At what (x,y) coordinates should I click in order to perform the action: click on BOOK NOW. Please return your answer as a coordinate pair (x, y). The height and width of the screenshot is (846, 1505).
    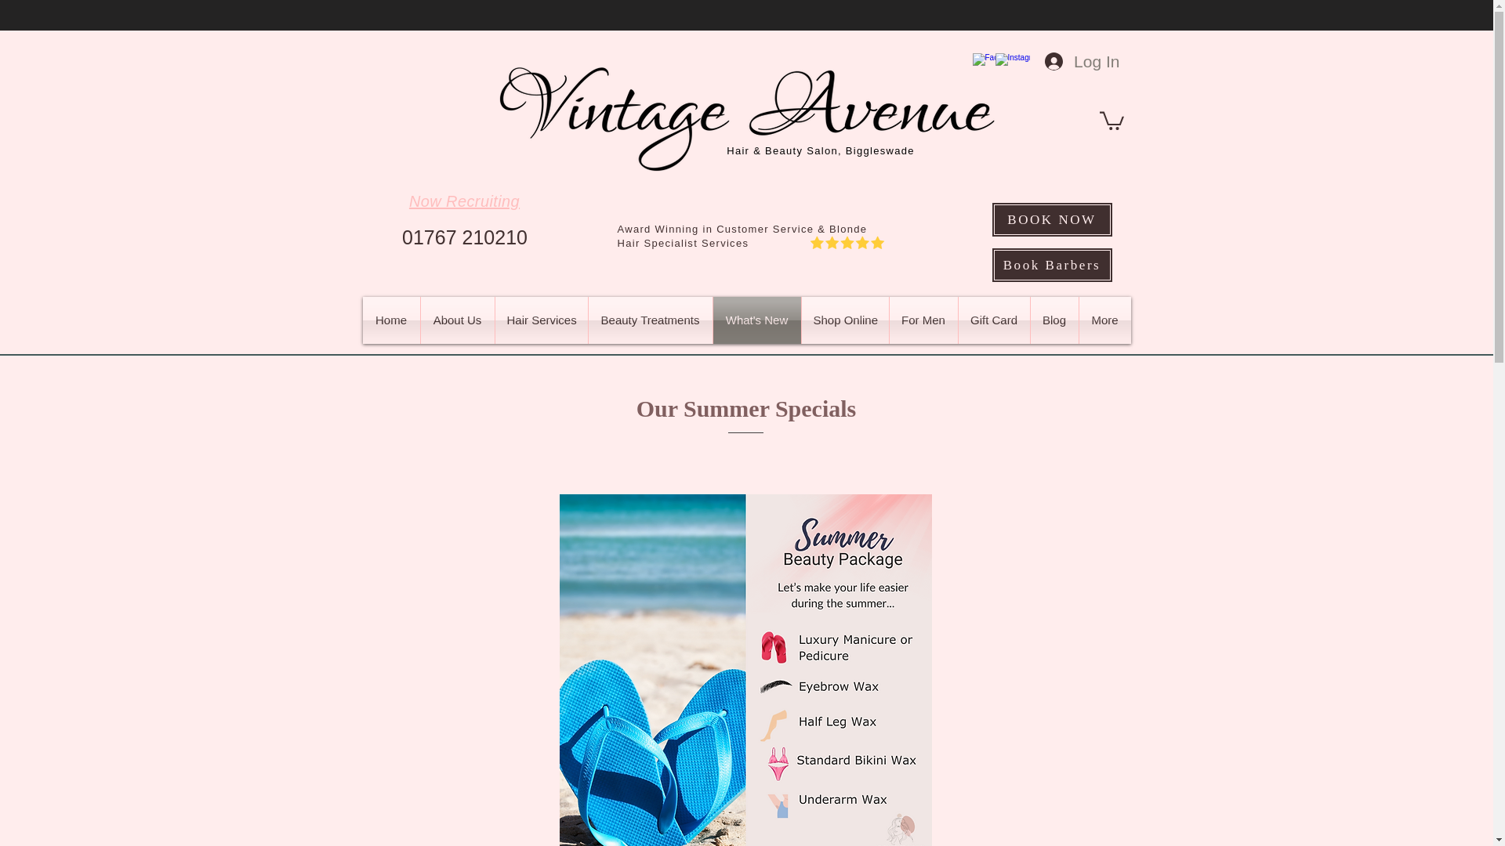
    Looking at the image, I should click on (1050, 219).